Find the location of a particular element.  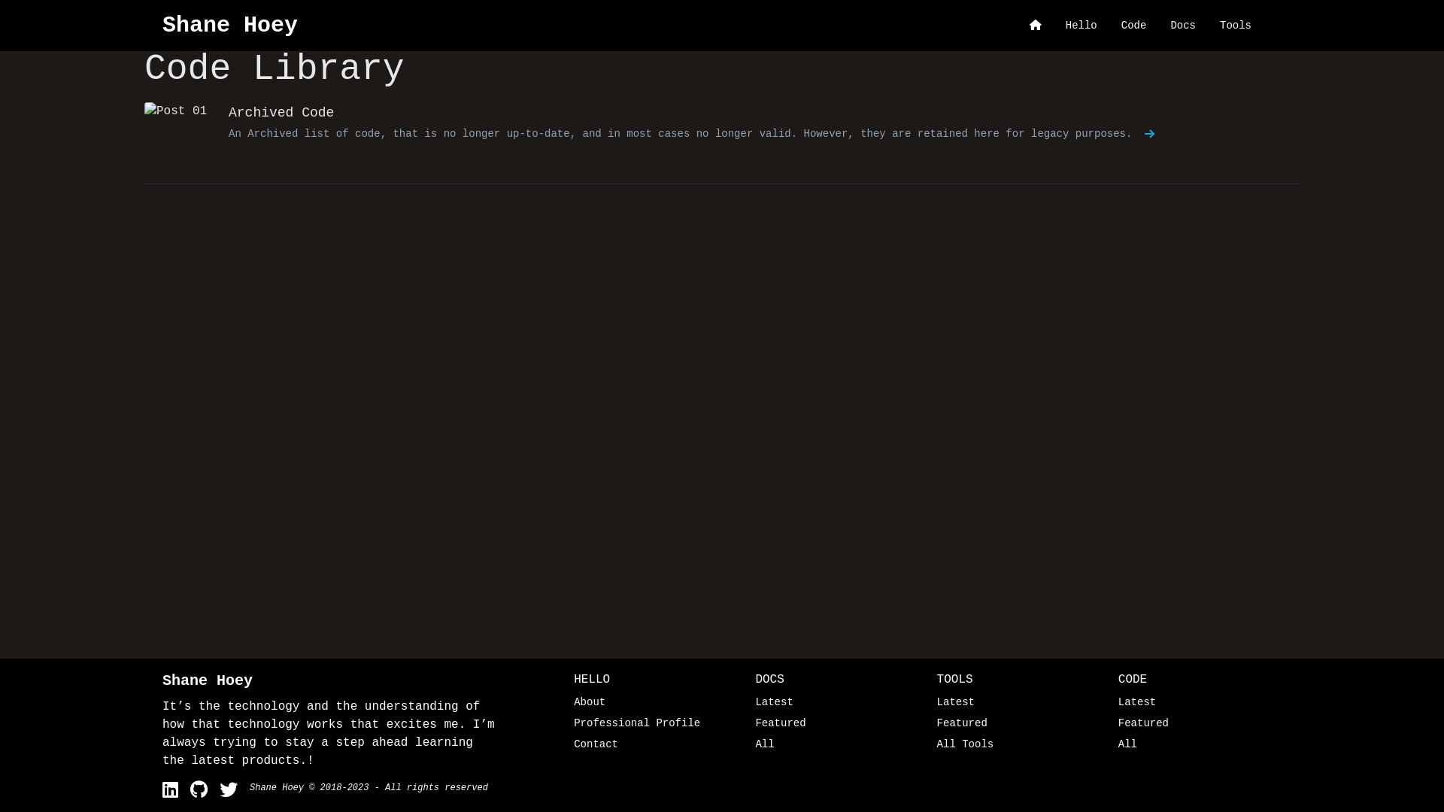

Featured is located at coordinates (1200, 723).